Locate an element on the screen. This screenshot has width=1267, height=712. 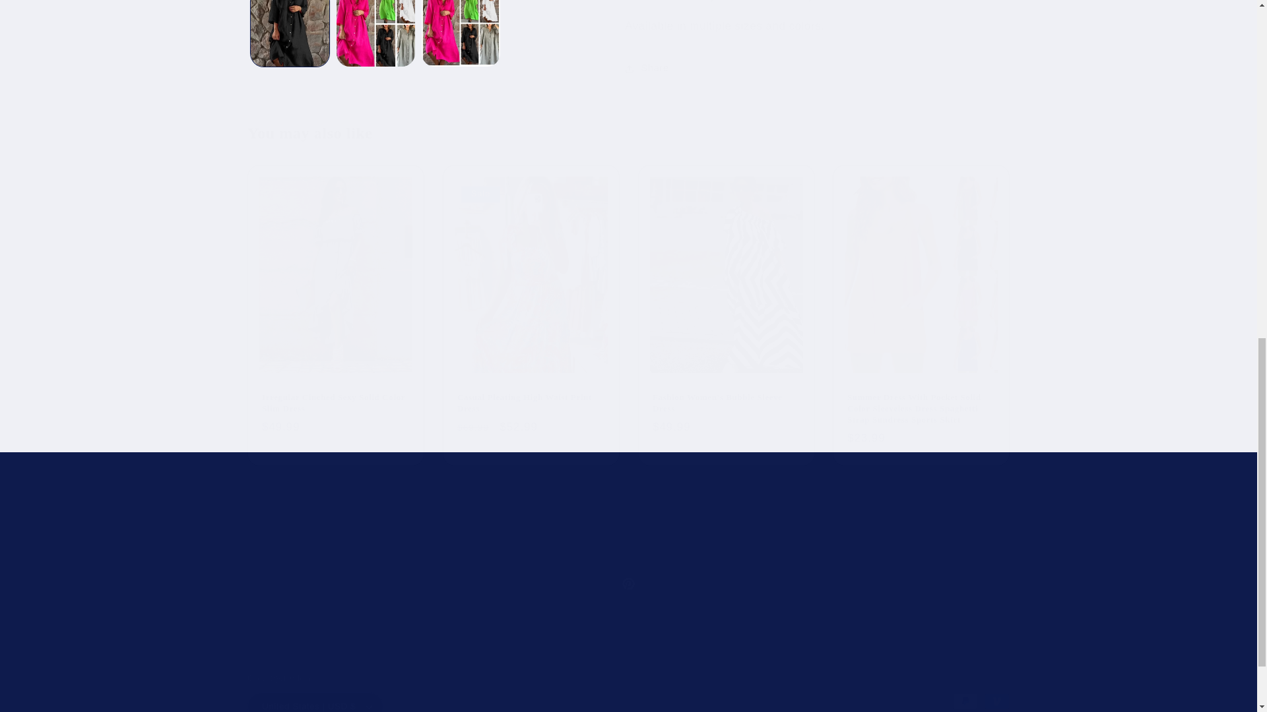
Pinterest is located at coordinates (628, 584).